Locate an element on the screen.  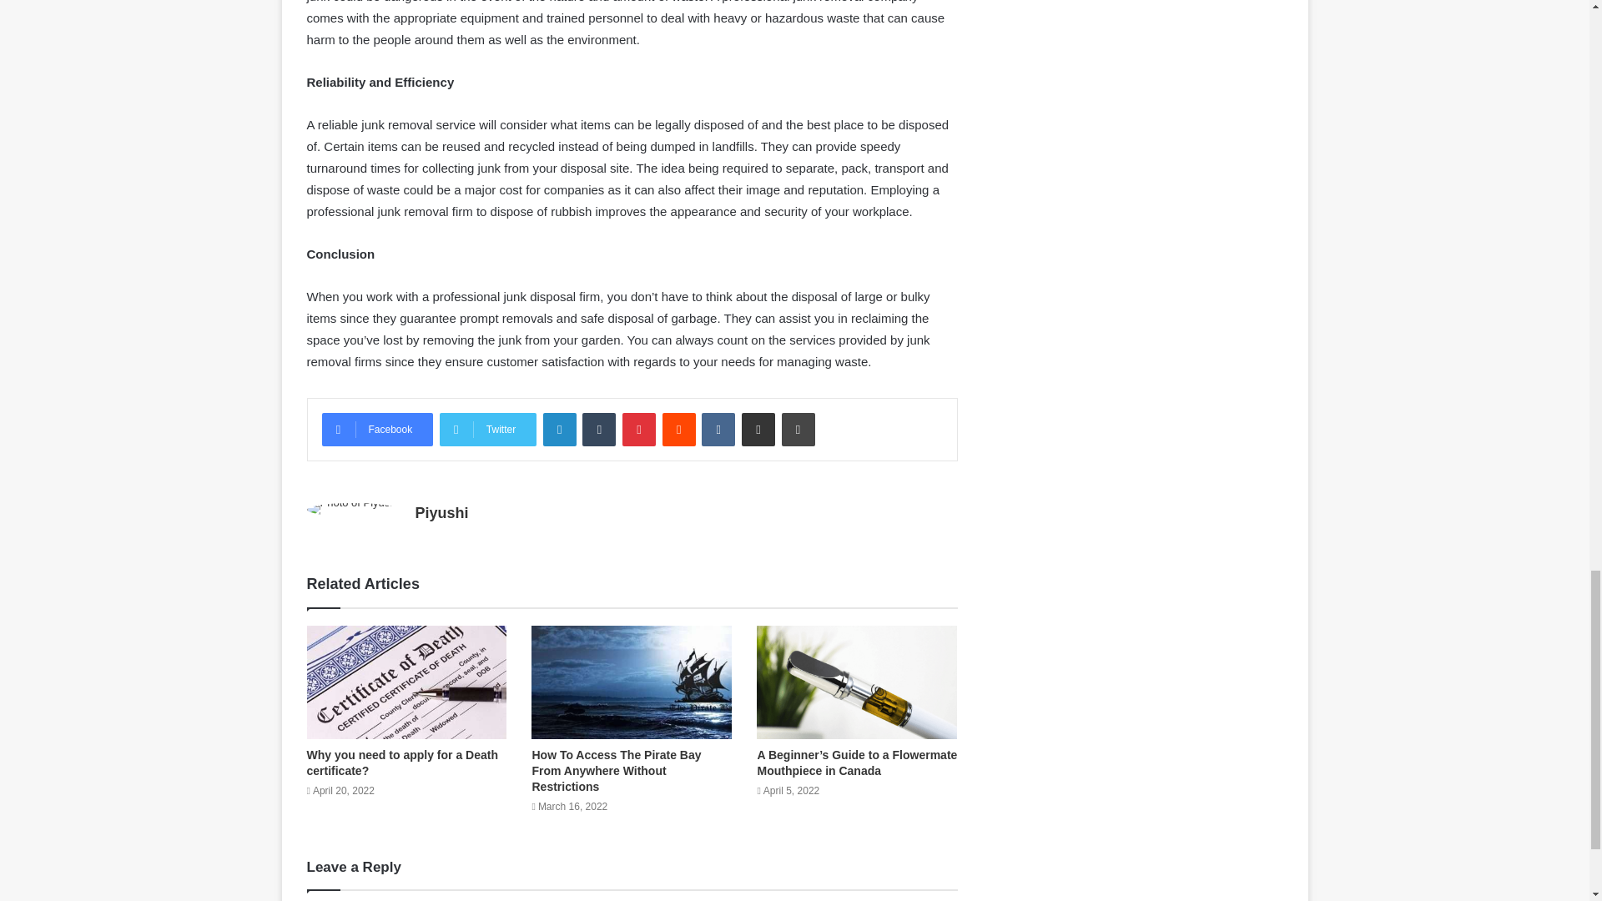
Tumblr is located at coordinates (599, 429).